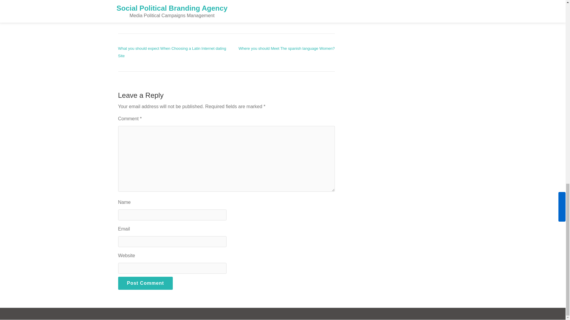 Image resolution: width=570 pixels, height=320 pixels. I want to click on Post Comment, so click(145, 283).